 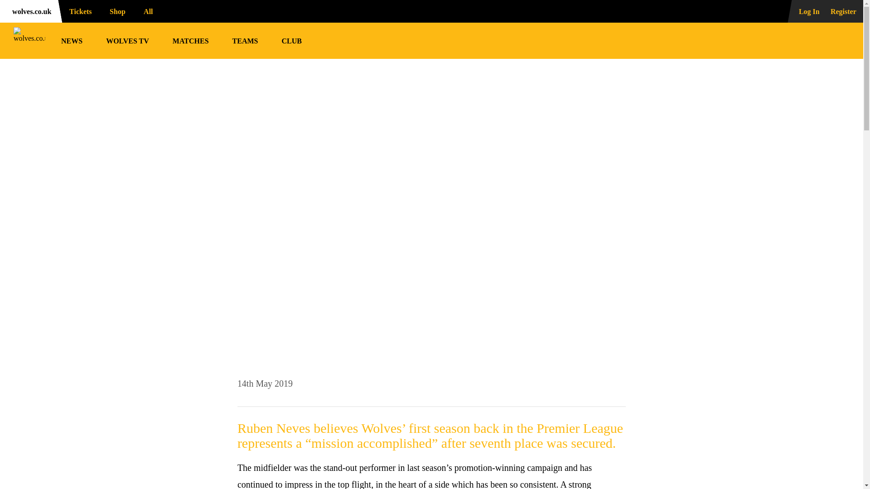 I want to click on All, so click(x=152, y=11).